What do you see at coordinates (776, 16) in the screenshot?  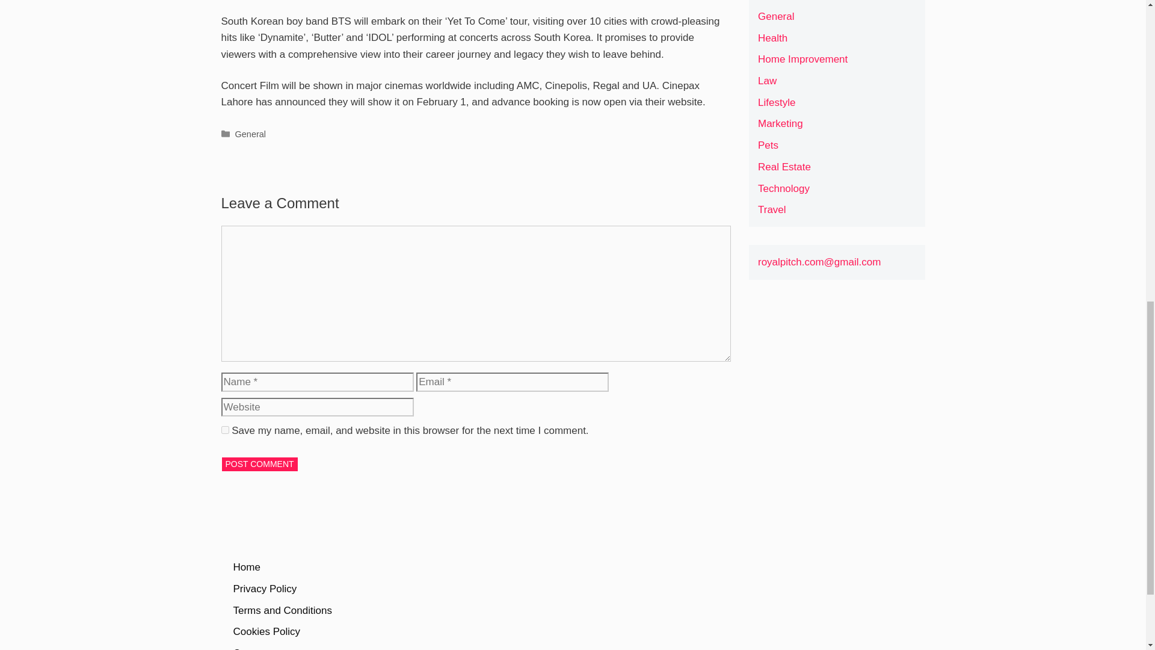 I see `General` at bounding box center [776, 16].